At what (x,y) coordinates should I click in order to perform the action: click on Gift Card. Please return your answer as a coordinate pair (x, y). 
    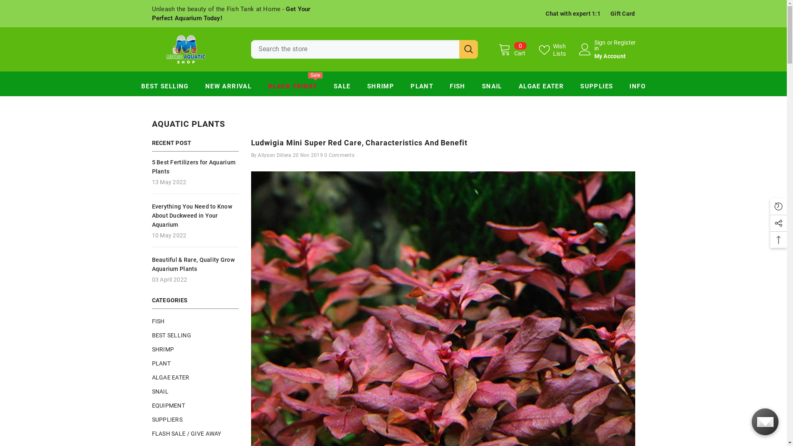
    Looking at the image, I should click on (623, 14).